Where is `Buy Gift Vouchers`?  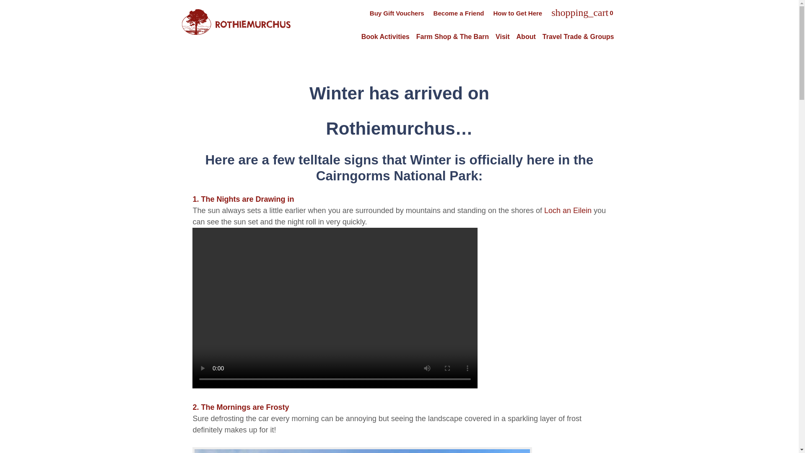
Buy Gift Vouchers is located at coordinates (392, 13).